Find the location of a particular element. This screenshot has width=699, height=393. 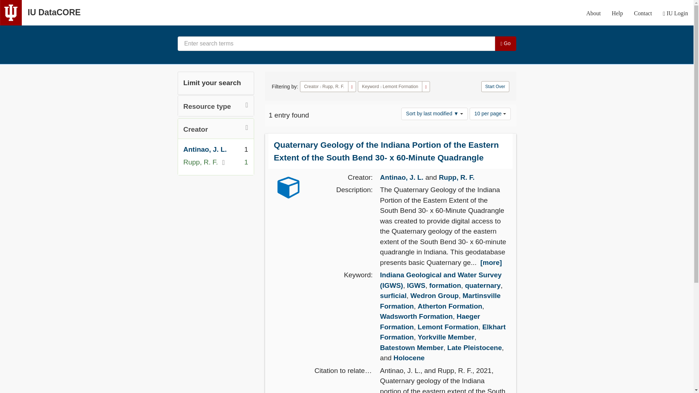

Start Over is located at coordinates (495, 86).